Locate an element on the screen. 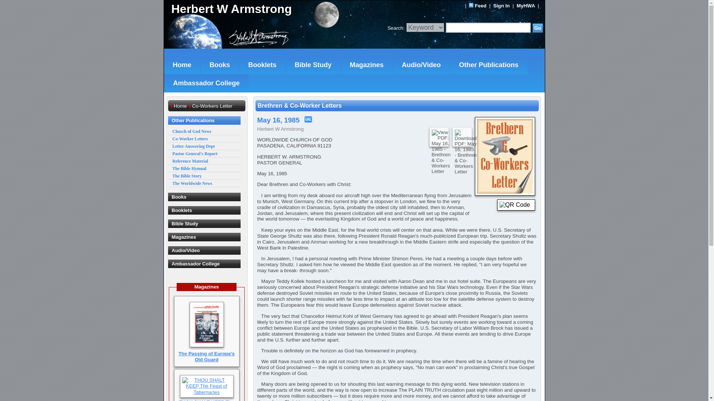  Magazines is located at coordinates (367, 65).